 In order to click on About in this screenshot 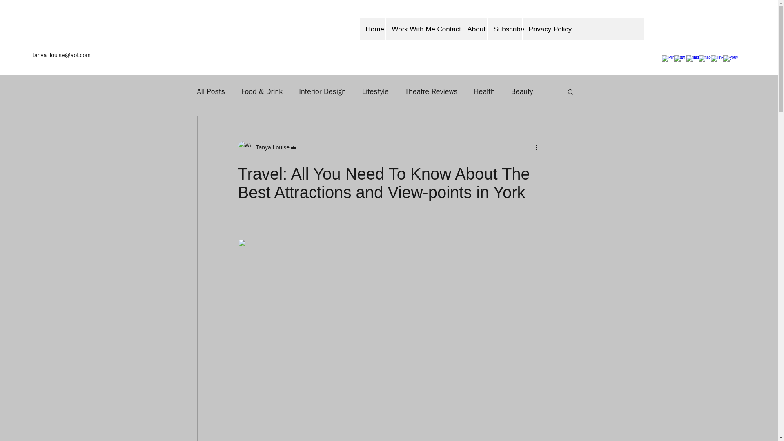, I will do `click(474, 29)`.